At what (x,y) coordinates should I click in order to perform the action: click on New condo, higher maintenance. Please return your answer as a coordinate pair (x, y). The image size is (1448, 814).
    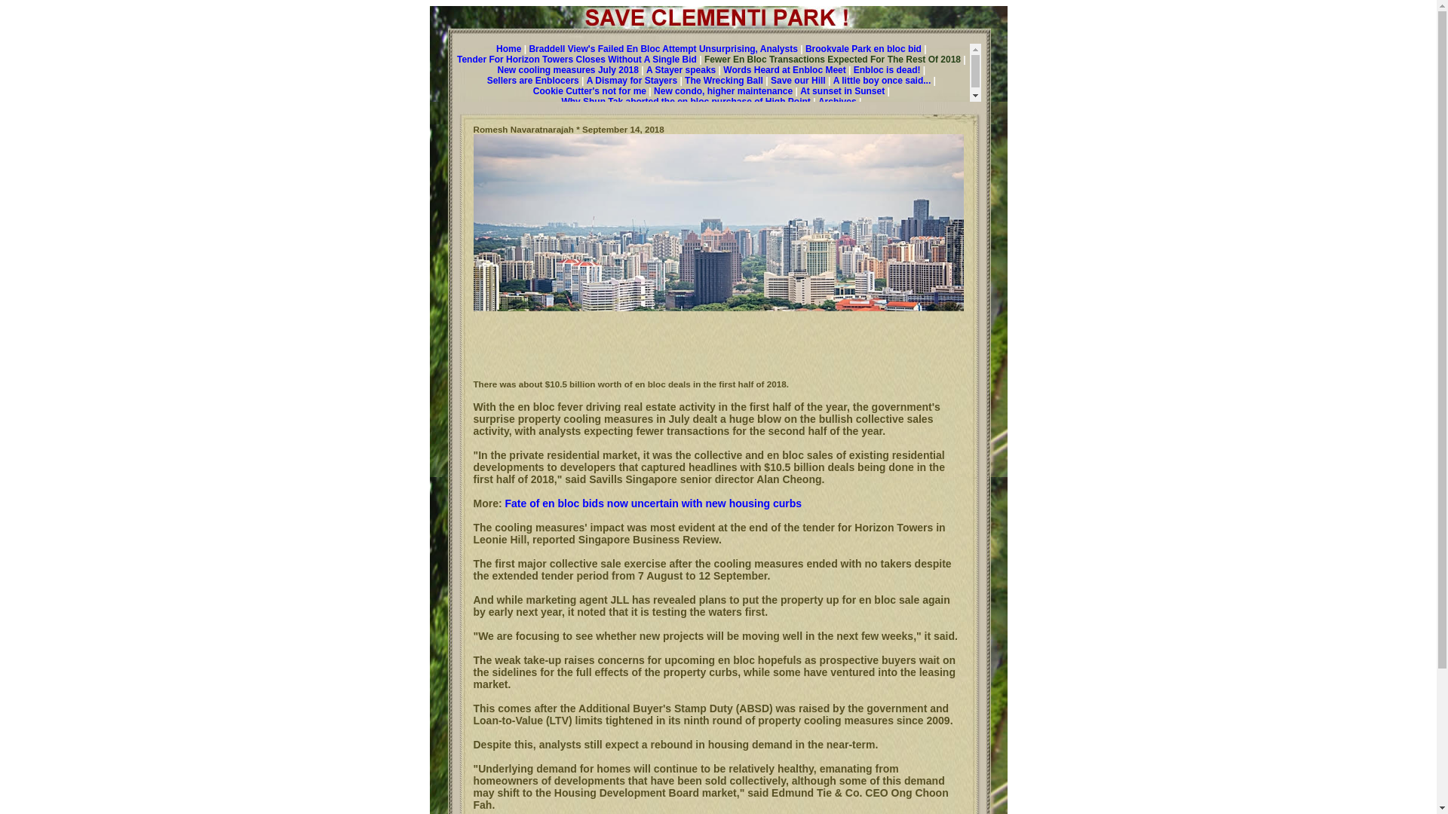
    Looking at the image, I should click on (722, 91).